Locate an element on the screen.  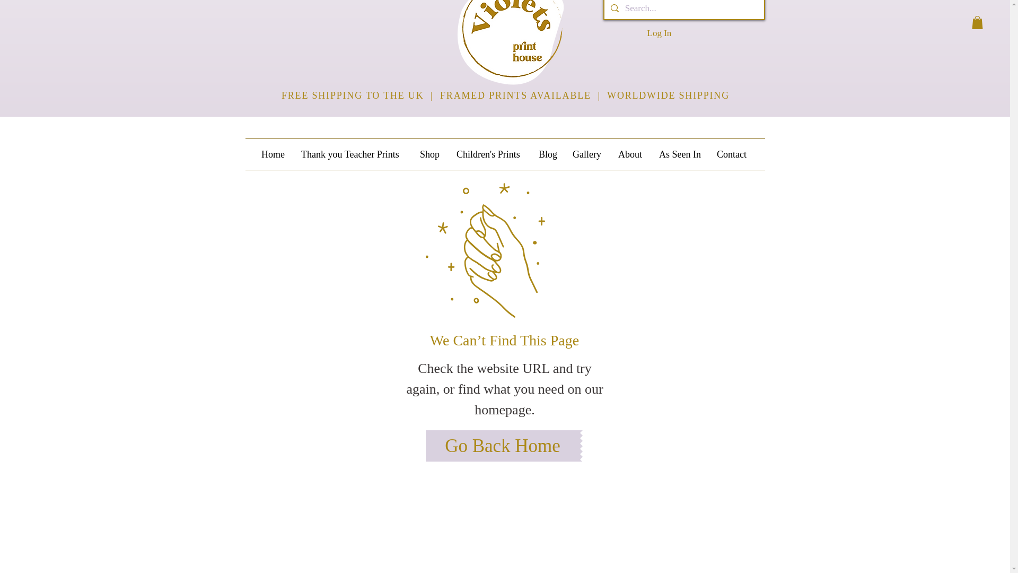
About is located at coordinates (630, 154).